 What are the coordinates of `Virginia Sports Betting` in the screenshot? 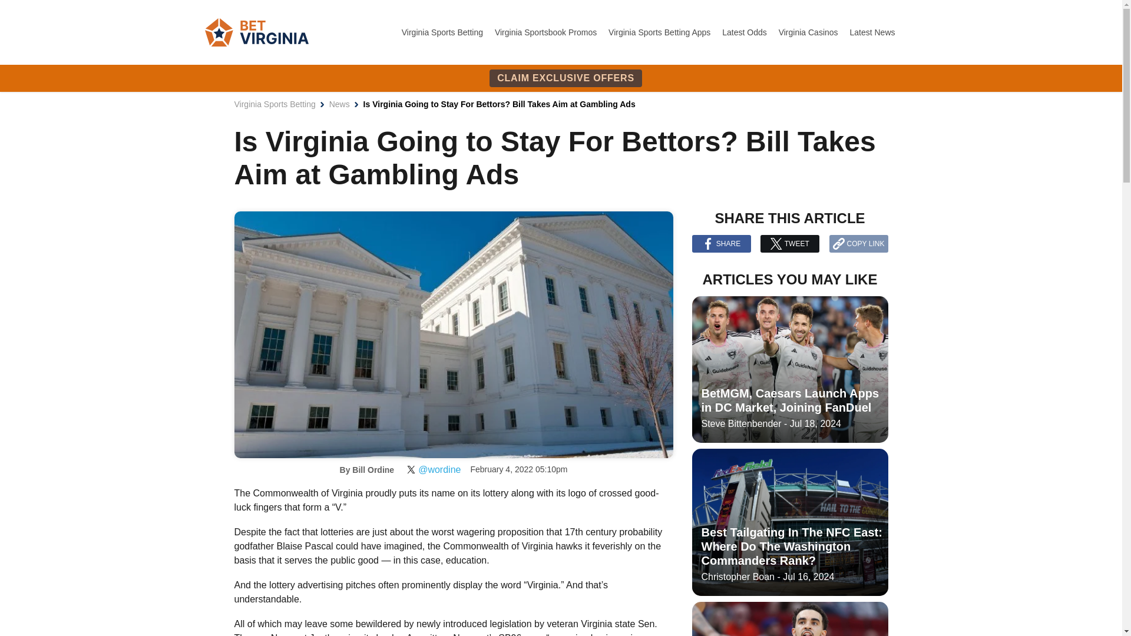 It's located at (275, 104).